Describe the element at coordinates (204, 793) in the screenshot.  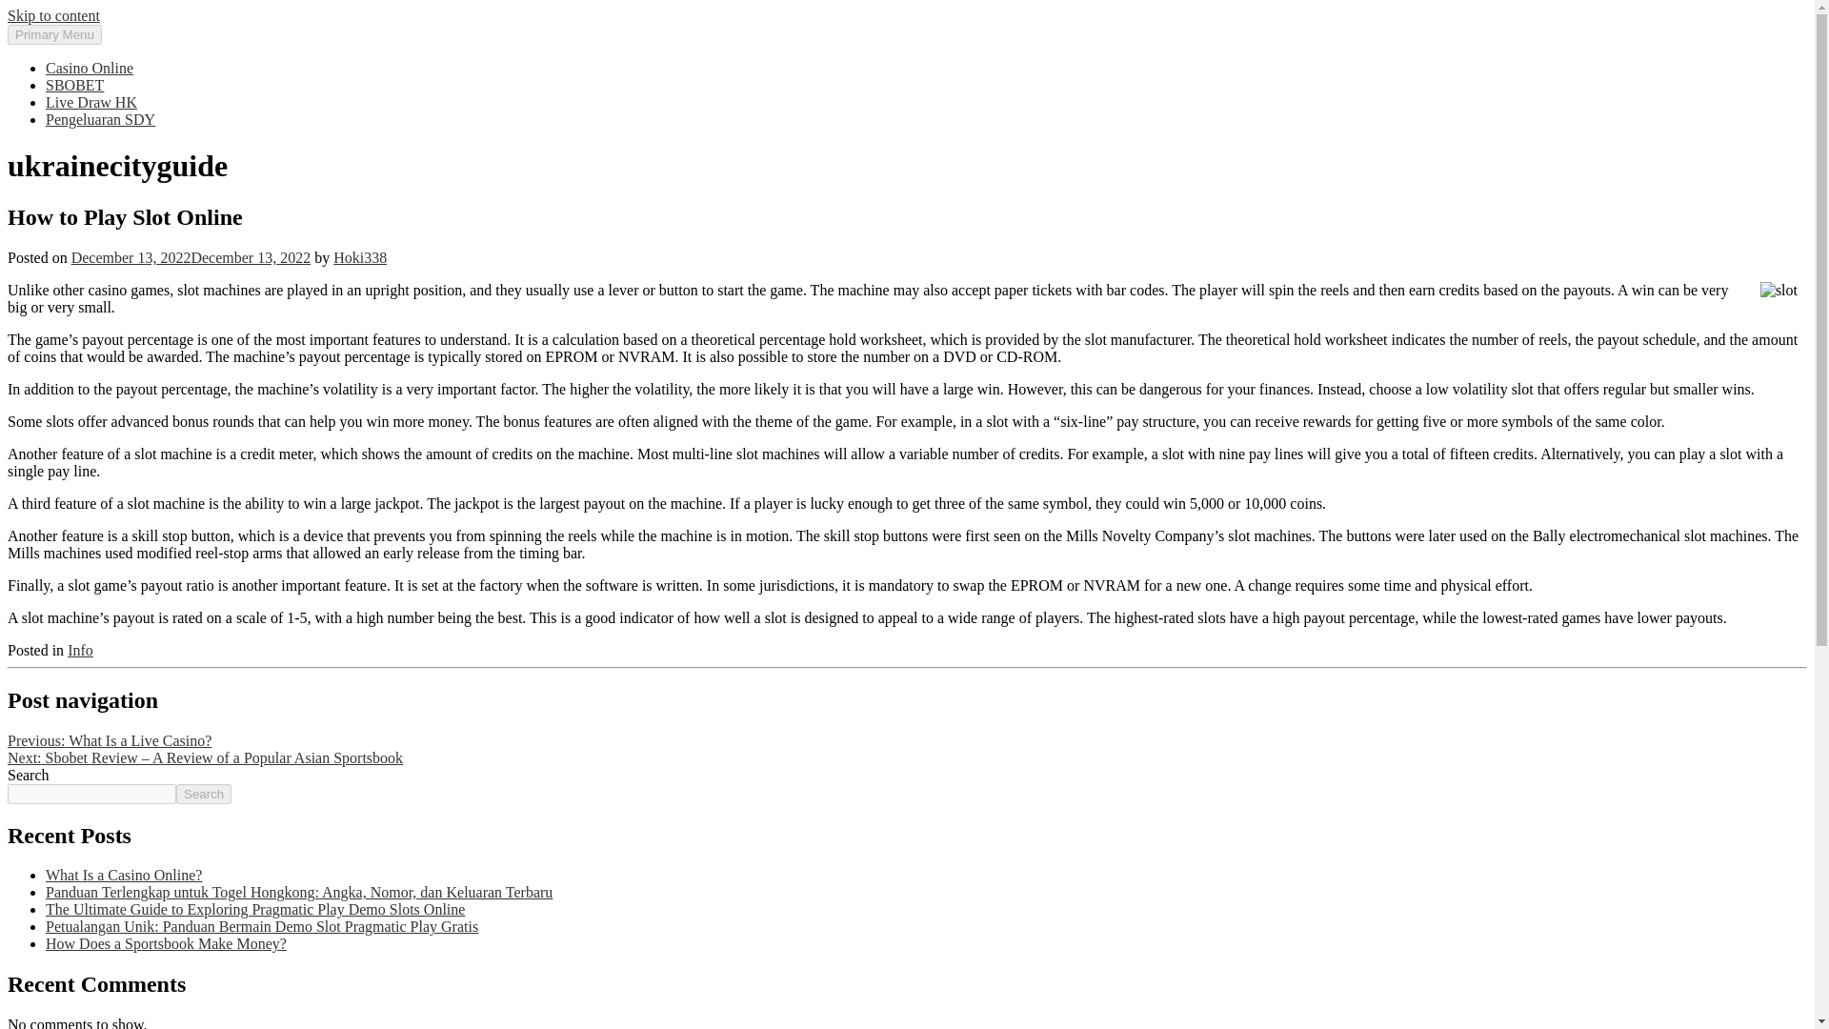
I see `Search` at that location.